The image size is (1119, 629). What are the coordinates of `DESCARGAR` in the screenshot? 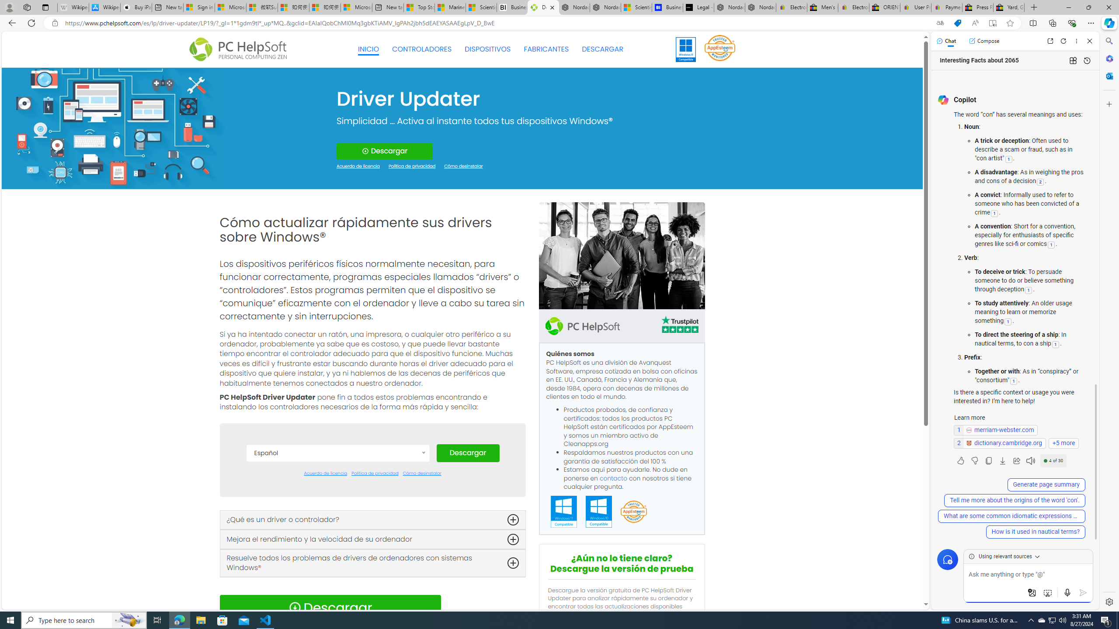 It's located at (602, 49).